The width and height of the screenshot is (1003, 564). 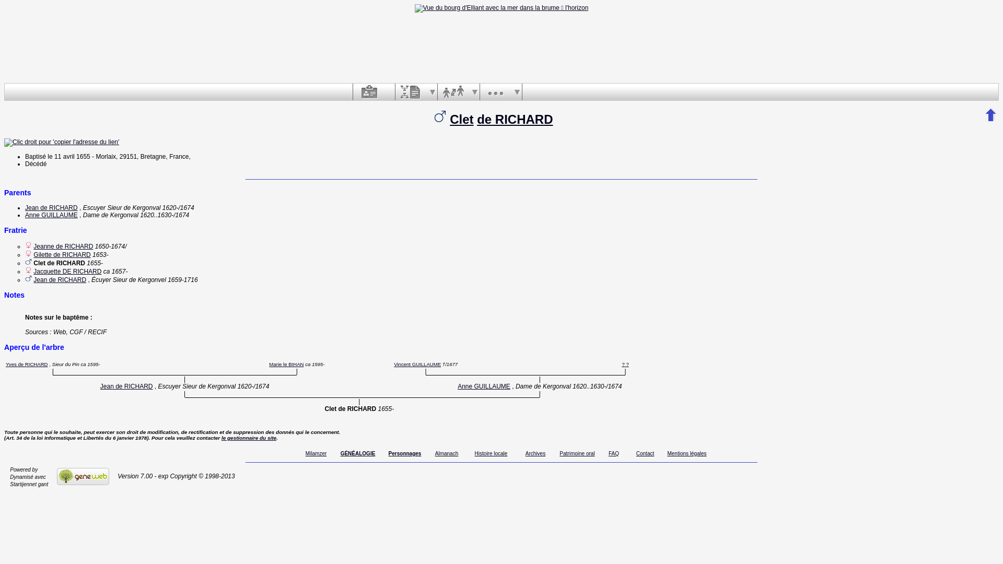 What do you see at coordinates (625, 365) in the screenshot?
I see `? ?` at bounding box center [625, 365].